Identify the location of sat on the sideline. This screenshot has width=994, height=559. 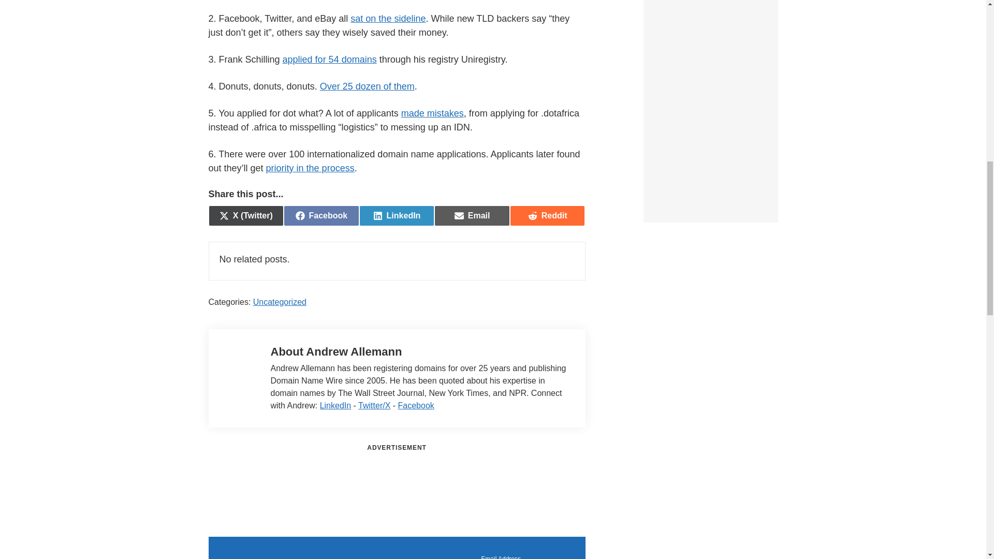
(388, 19).